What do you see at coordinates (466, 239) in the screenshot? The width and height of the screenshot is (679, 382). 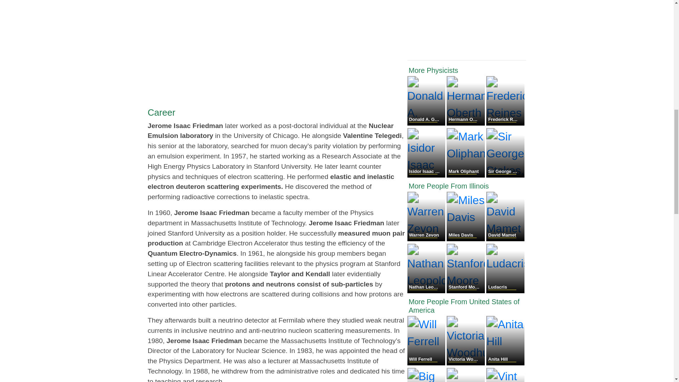 I see `Miles Davis` at bounding box center [466, 239].